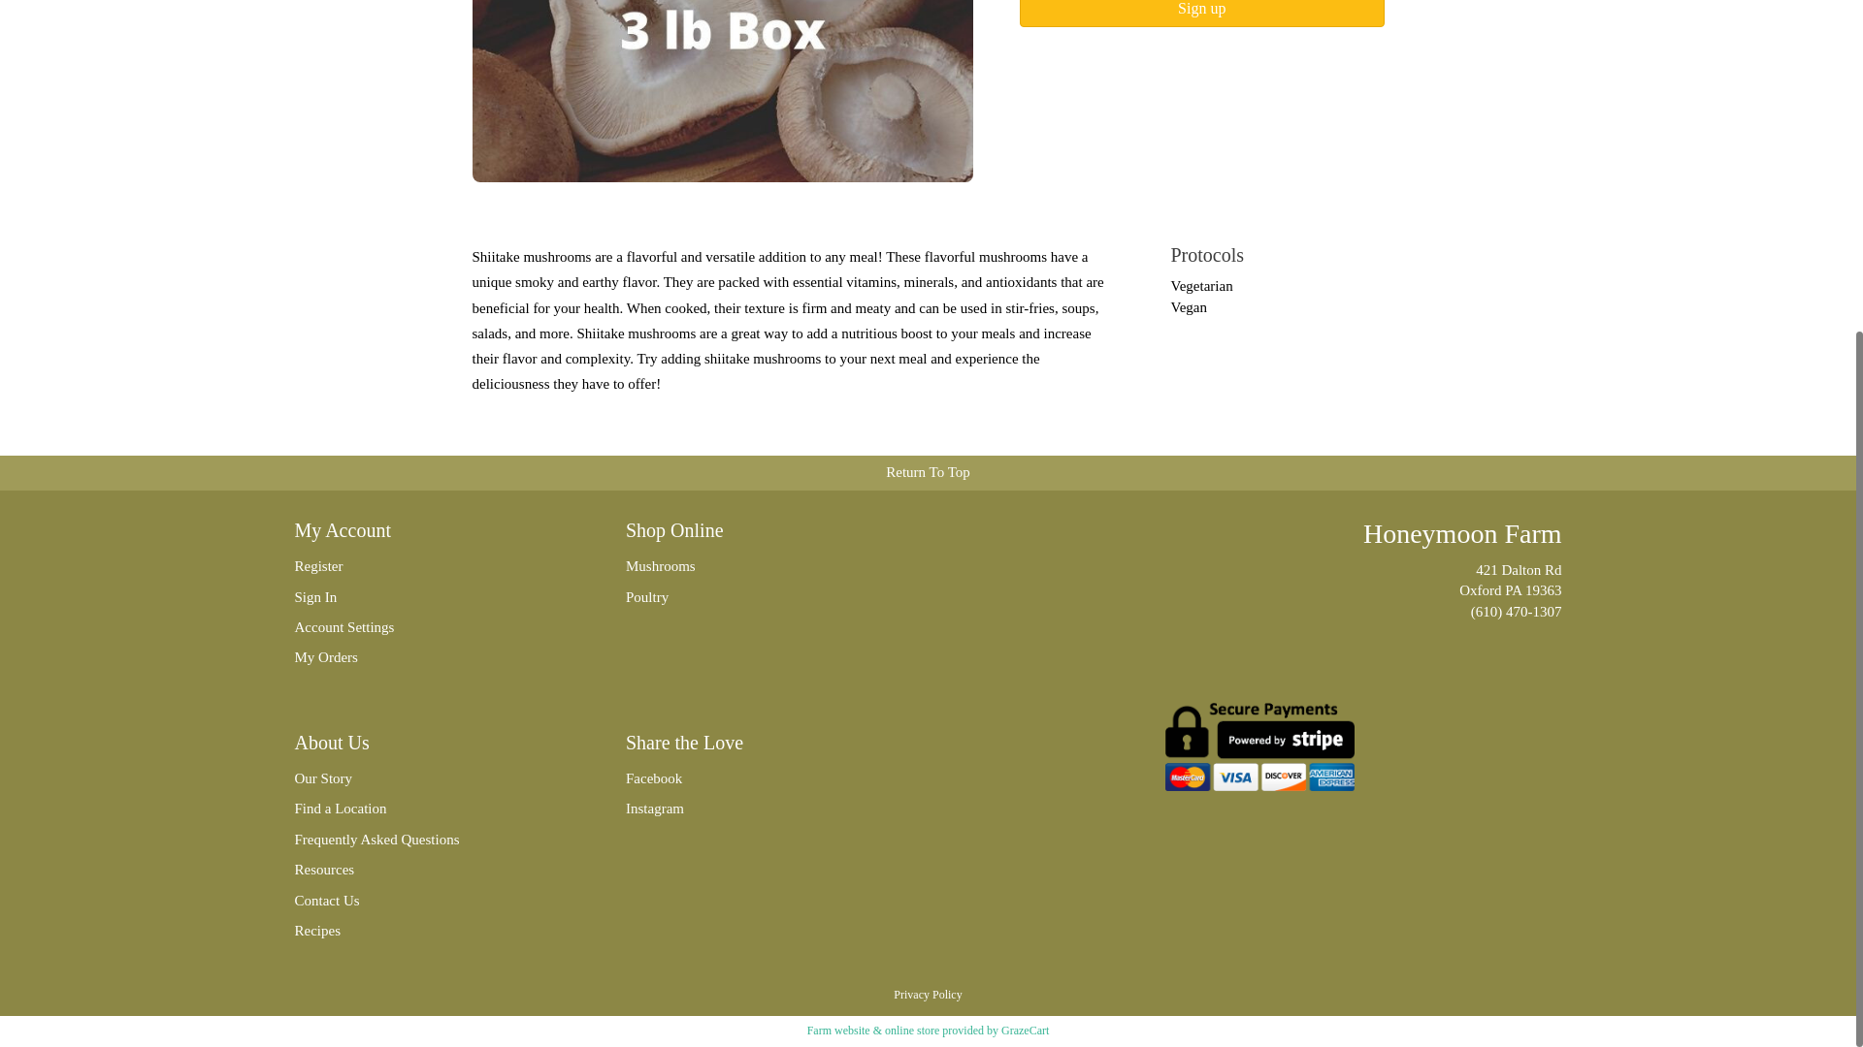 The width and height of the screenshot is (1863, 1047). I want to click on Frequently Asked Questions, so click(431, 840).